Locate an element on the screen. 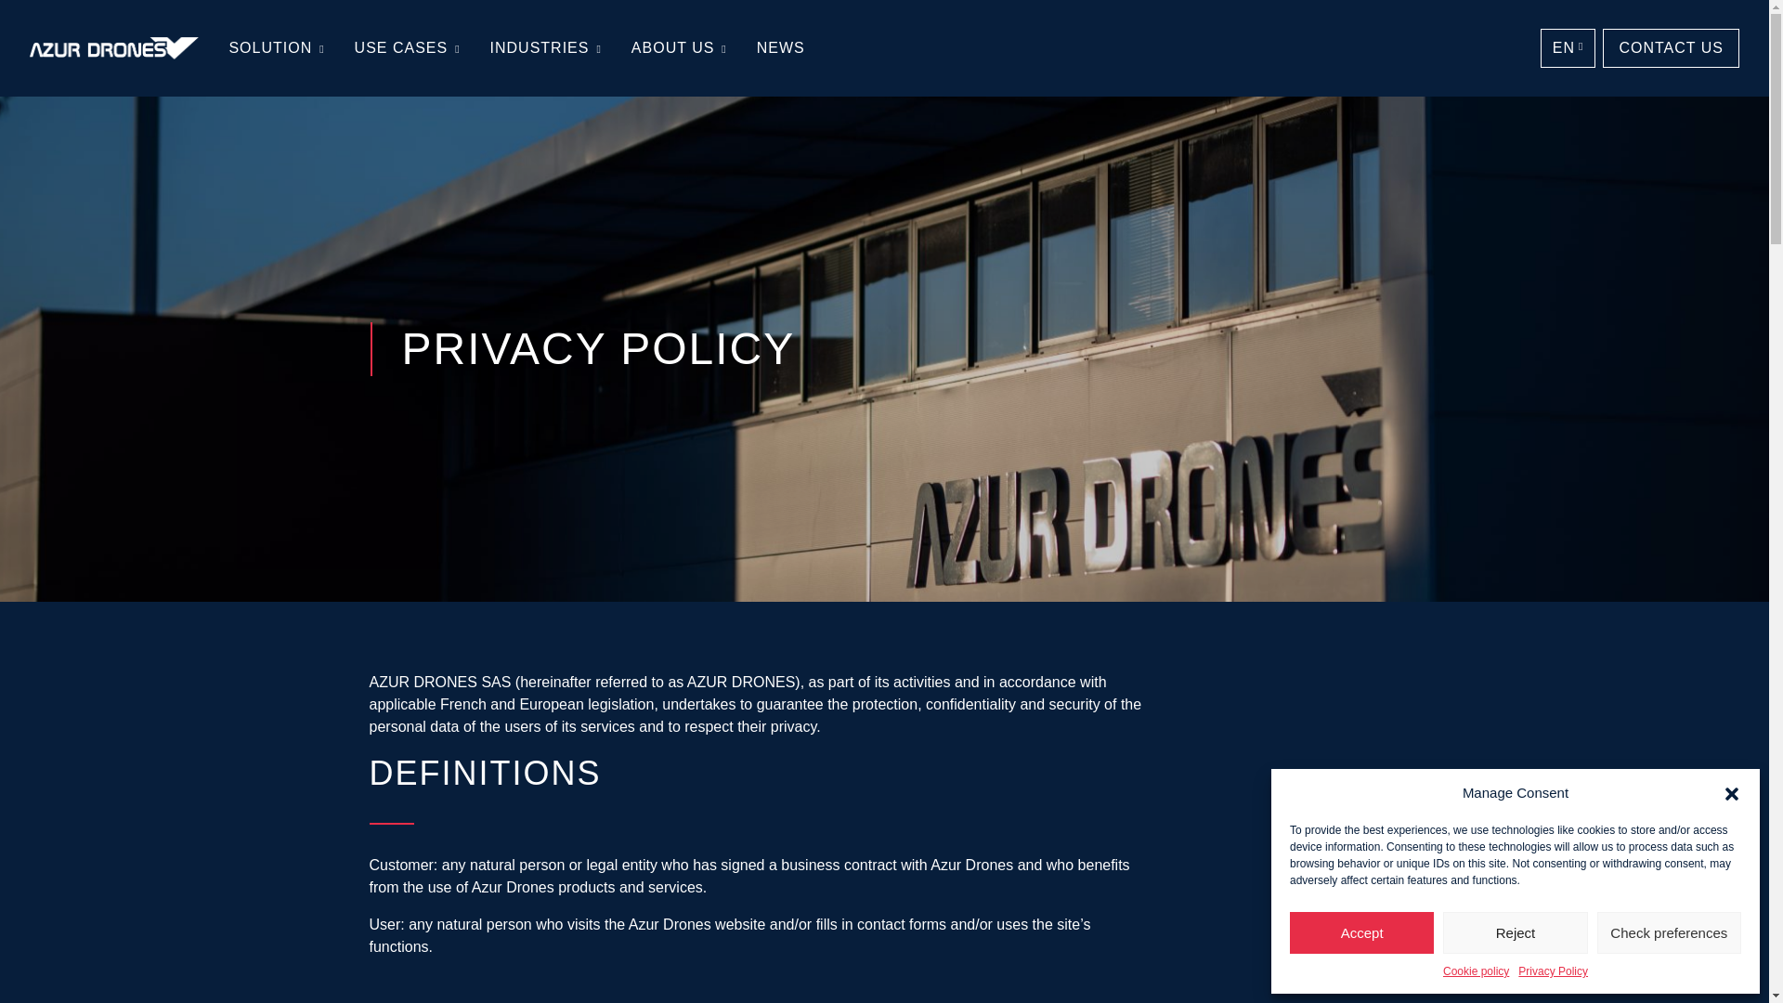 This screenshot has width=1783, height=1003. DEFINITIONS is located at coordinates (756, 788).